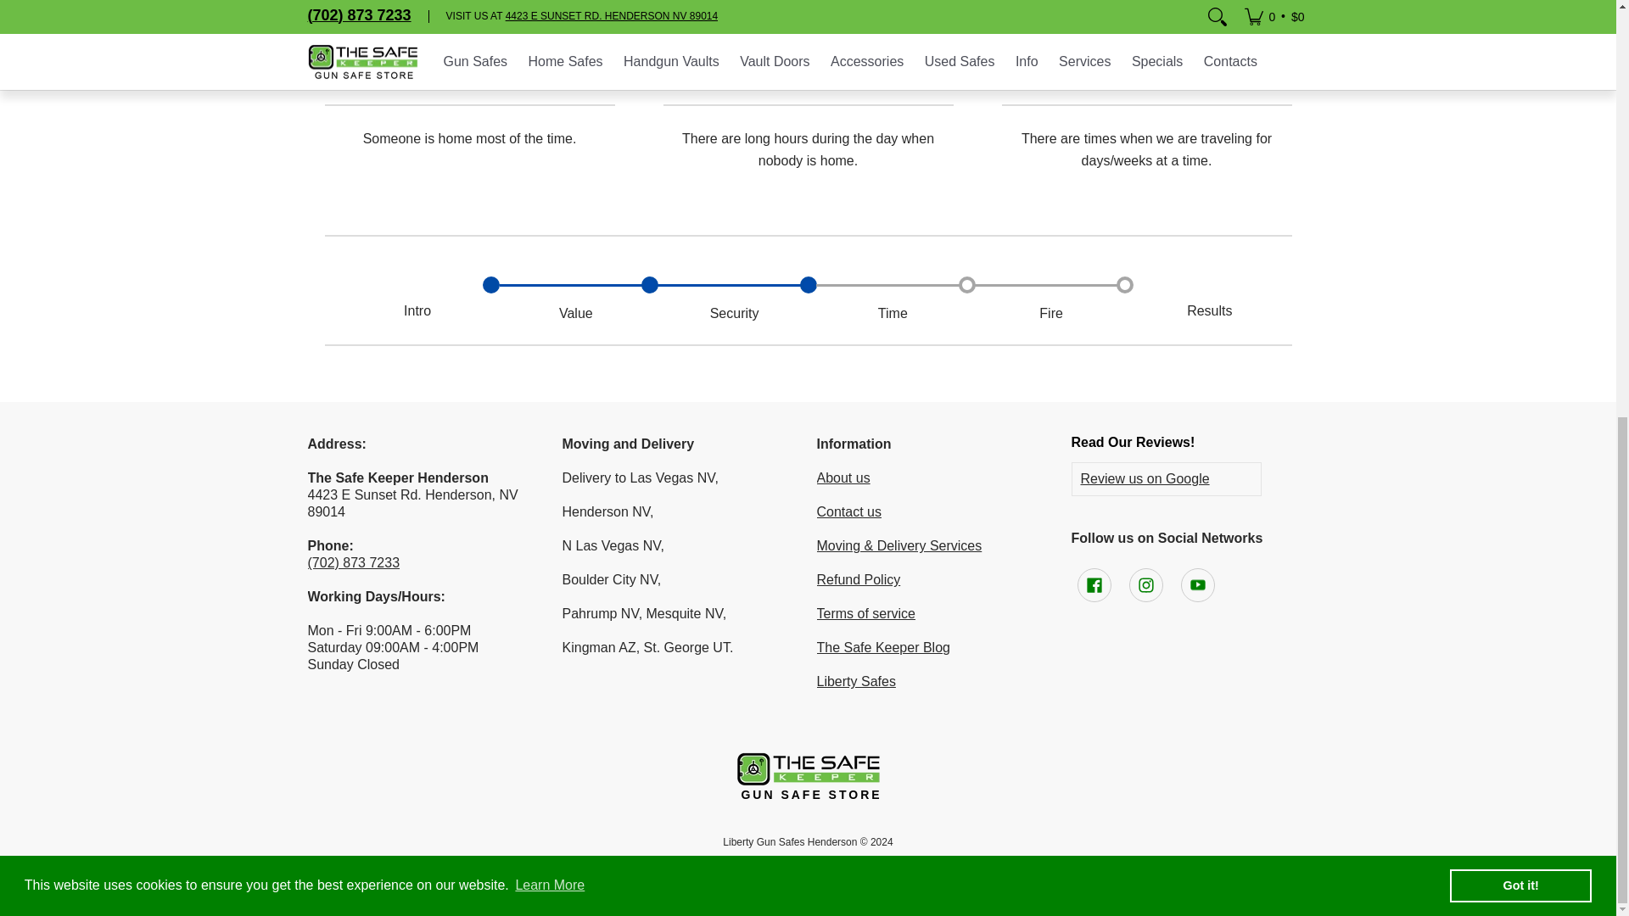  I want to click on Got it!, so click(1520, 123).